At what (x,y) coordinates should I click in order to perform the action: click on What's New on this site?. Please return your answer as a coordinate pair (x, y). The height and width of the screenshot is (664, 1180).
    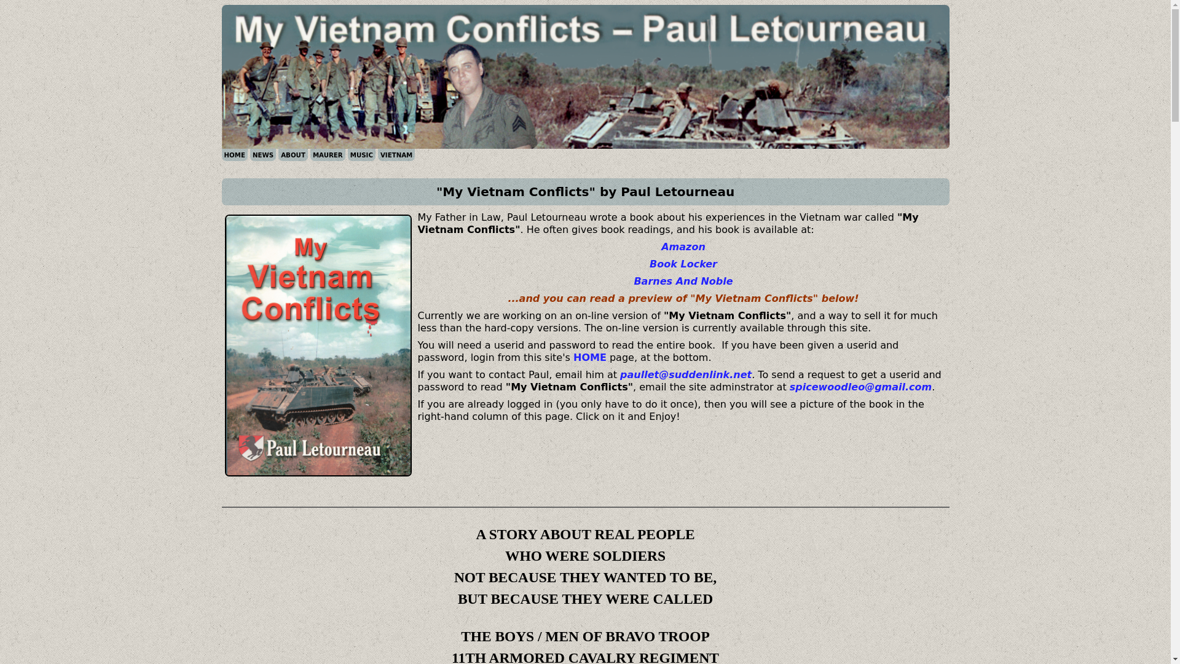
    Looking at the image, I should click on (263, 155).